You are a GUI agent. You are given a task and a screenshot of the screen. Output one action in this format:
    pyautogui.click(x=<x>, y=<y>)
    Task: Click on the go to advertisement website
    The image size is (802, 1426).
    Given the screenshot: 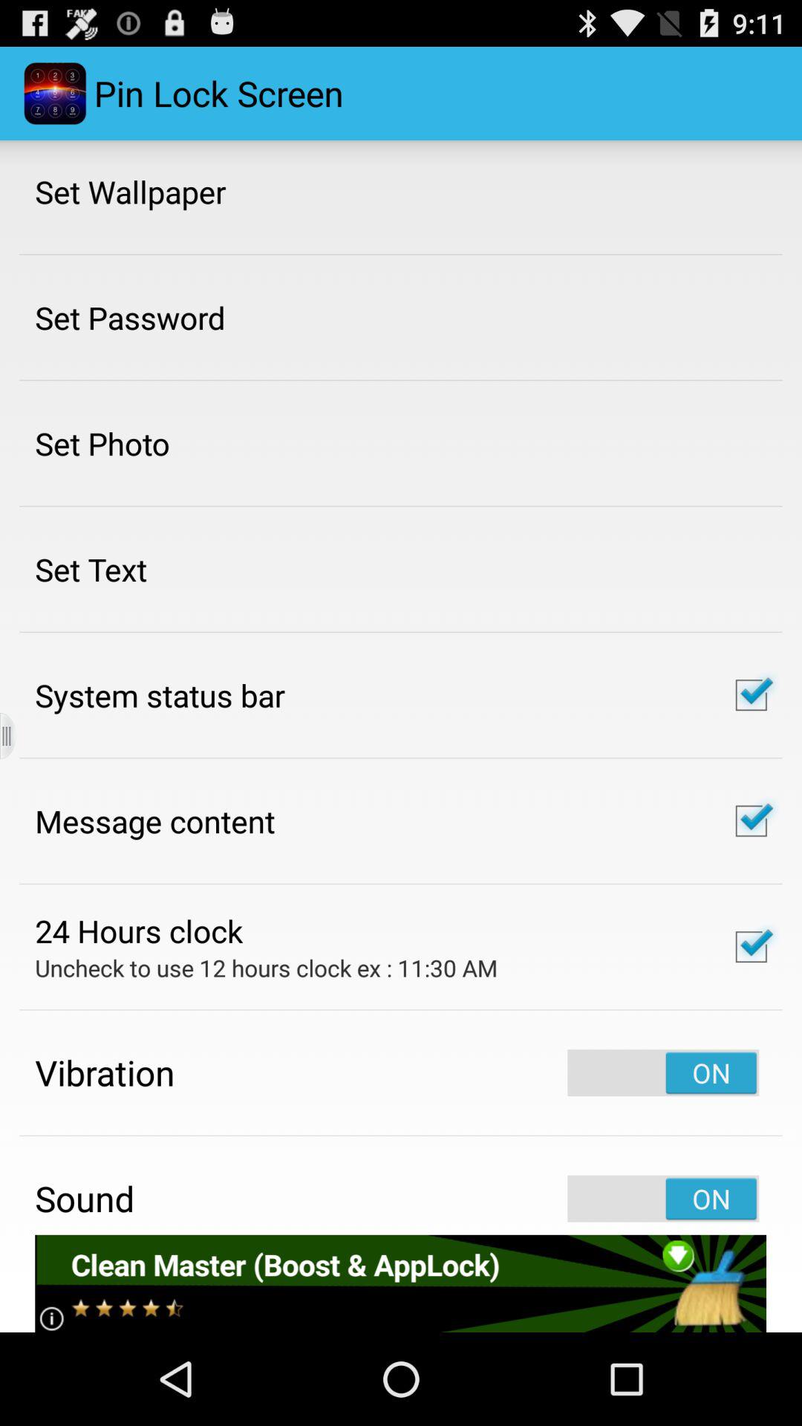 What is the action you would take?
    pyautogui.click(x=401, y=1283)
    